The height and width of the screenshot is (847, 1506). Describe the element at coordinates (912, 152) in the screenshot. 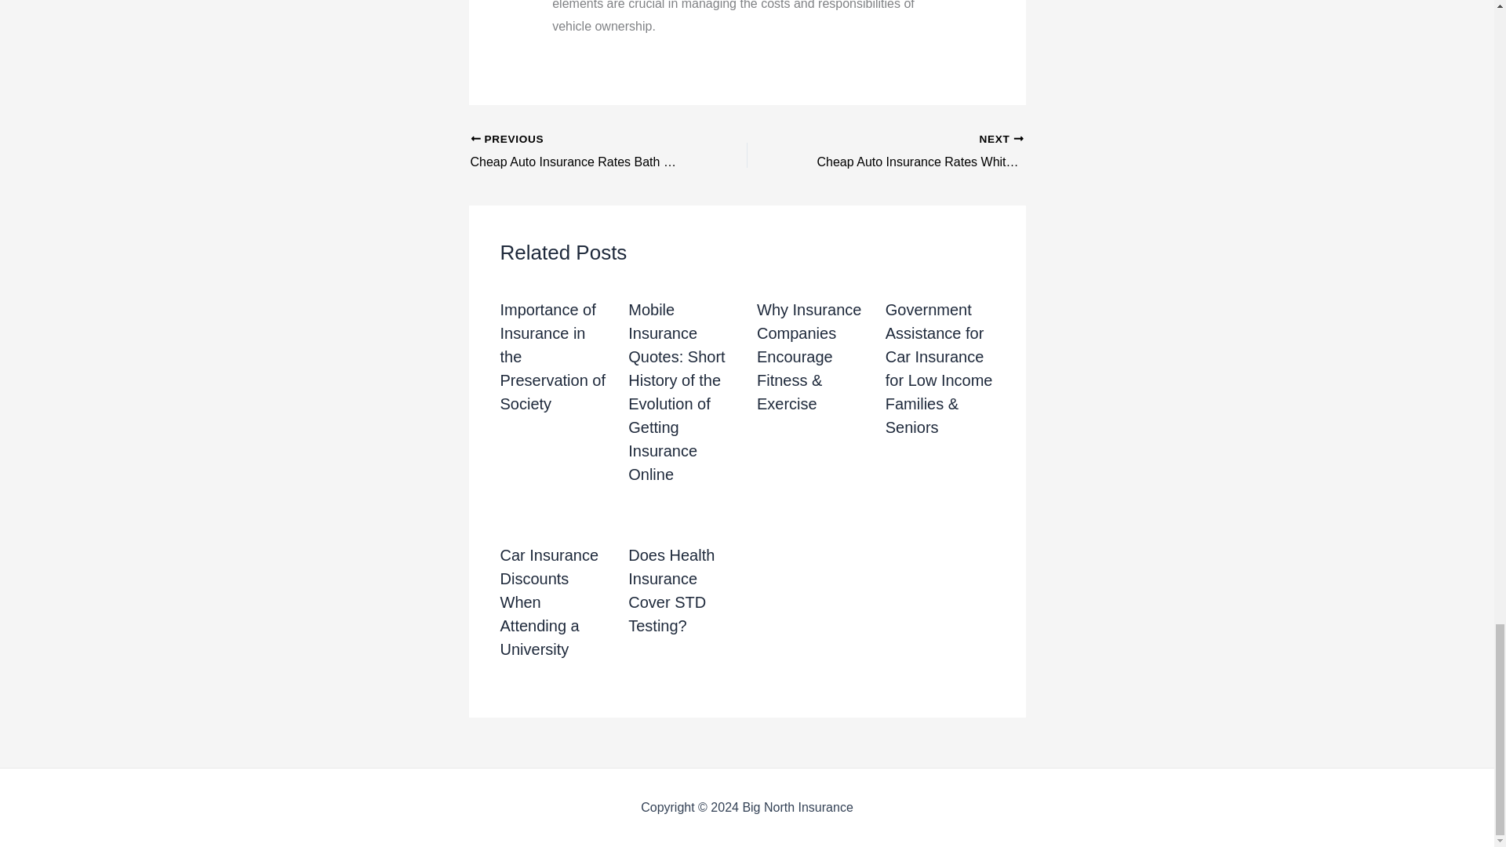

I see `Cheap Auto Insurance Rates Whitehouse TX` at that location.